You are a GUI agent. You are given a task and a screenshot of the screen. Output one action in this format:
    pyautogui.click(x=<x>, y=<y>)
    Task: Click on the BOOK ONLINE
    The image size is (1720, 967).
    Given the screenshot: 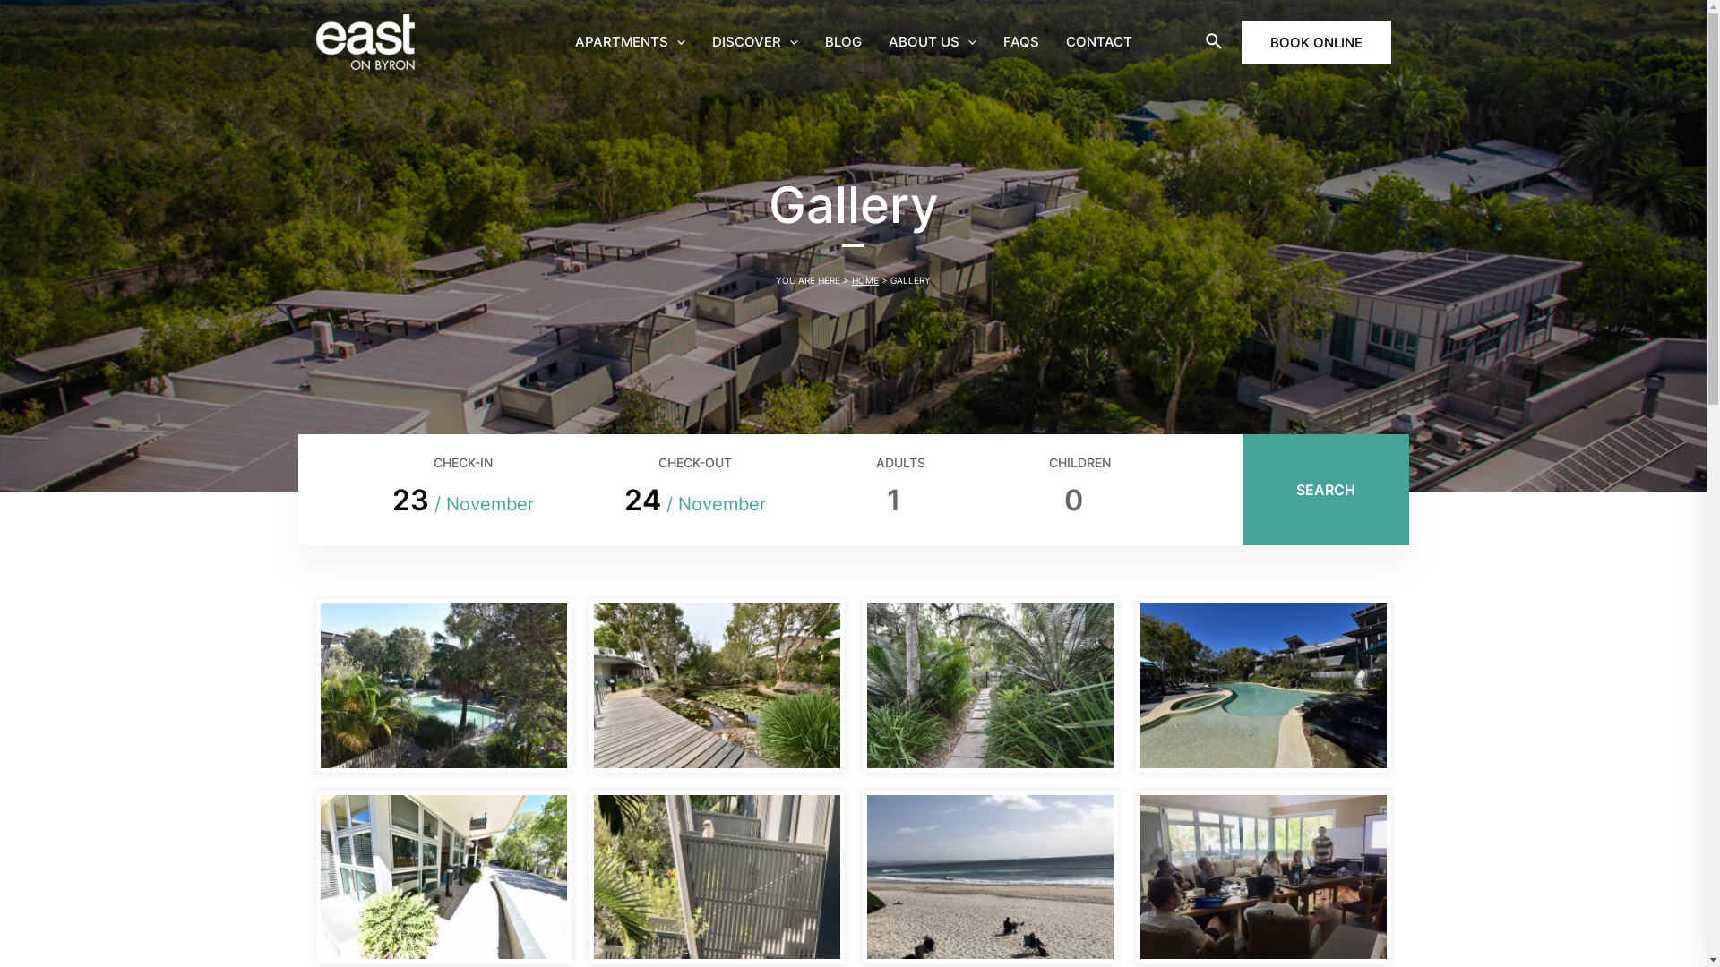 What is the action you would take?
    pyautogui.click(x=1317, y=41)
    